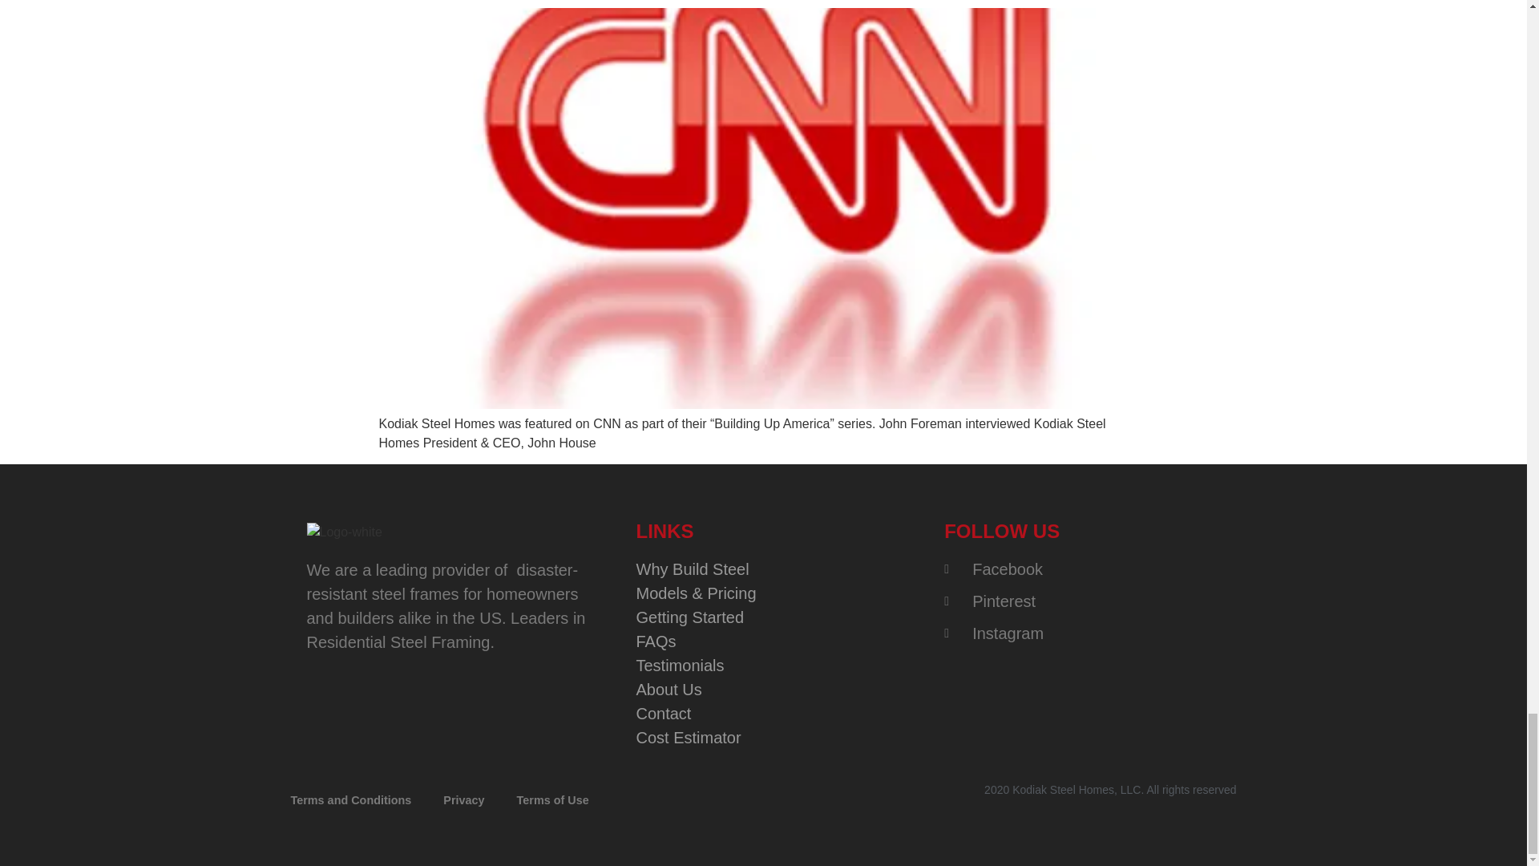 The image size is (1539, 866). What do you see at coordinates (344, 532) in the screenshot?
I see `Logo-white` at bounding box center [344, 532].